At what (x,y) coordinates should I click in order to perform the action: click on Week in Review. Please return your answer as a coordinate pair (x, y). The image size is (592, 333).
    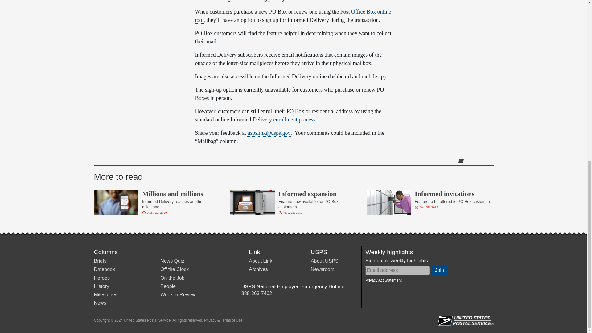
    Looking at the image, I should click on (178, 295).